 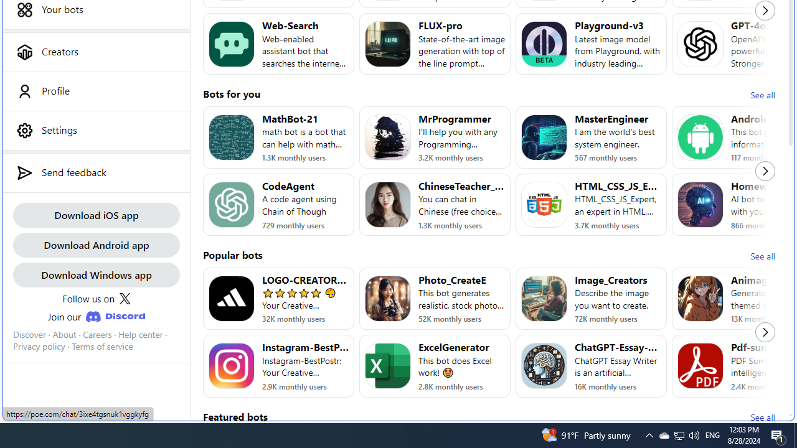 What do you see at coordinates (700, 205) in the screenshot?
I see `Bot image for Homeworkbot679` at bounding box center [700, 205].